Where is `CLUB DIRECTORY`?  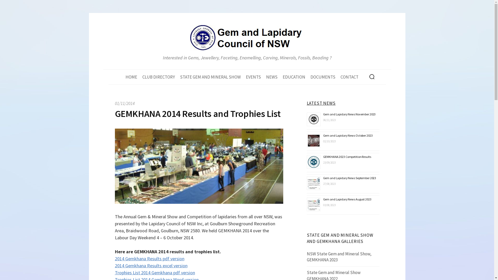
CLUB DIRECTORY is located at coordinates (158, 77).